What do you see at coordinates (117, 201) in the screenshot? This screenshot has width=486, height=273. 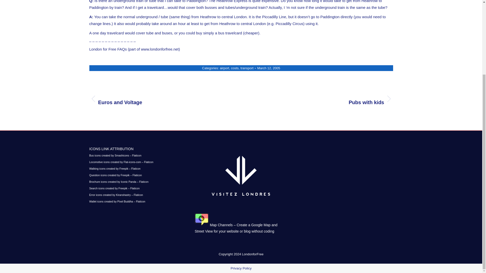 I see `4:19 pm` at bounding box center [117, 201].